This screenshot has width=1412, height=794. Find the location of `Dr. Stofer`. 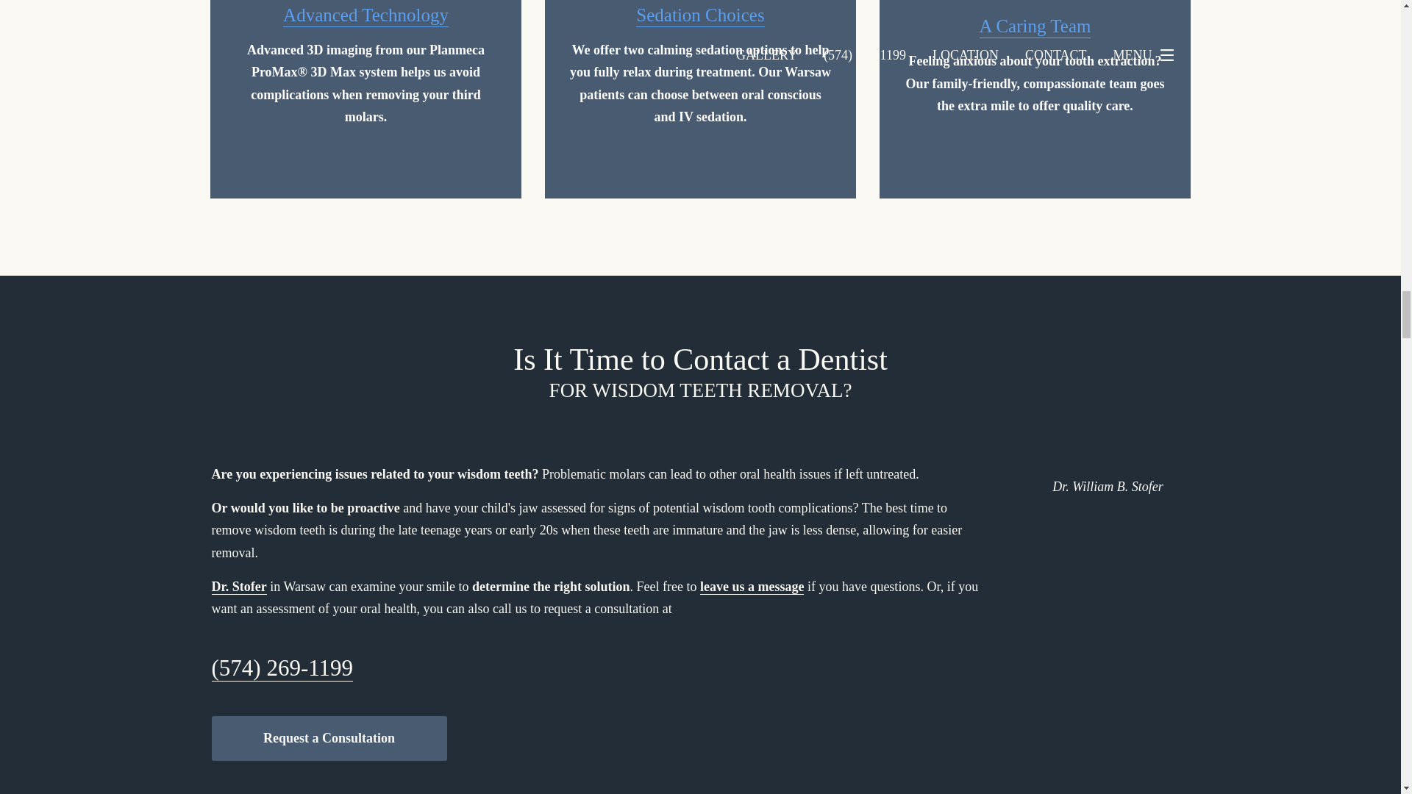

Dr. Stofer is located at coordinates (239, 587).